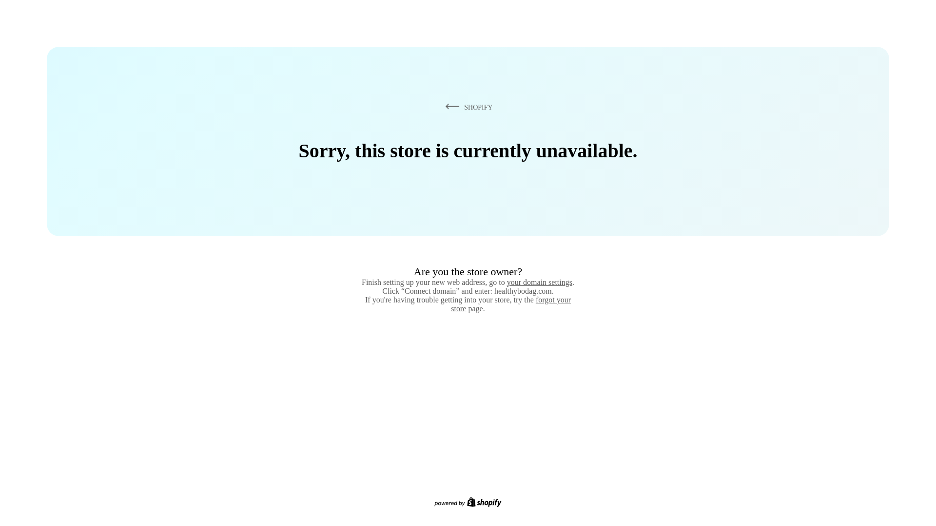 The height and width of the screenshot is (526, 936). Describe the element at coordinates (539, 282) in the screenshot. I see `your domain settings` at that location.